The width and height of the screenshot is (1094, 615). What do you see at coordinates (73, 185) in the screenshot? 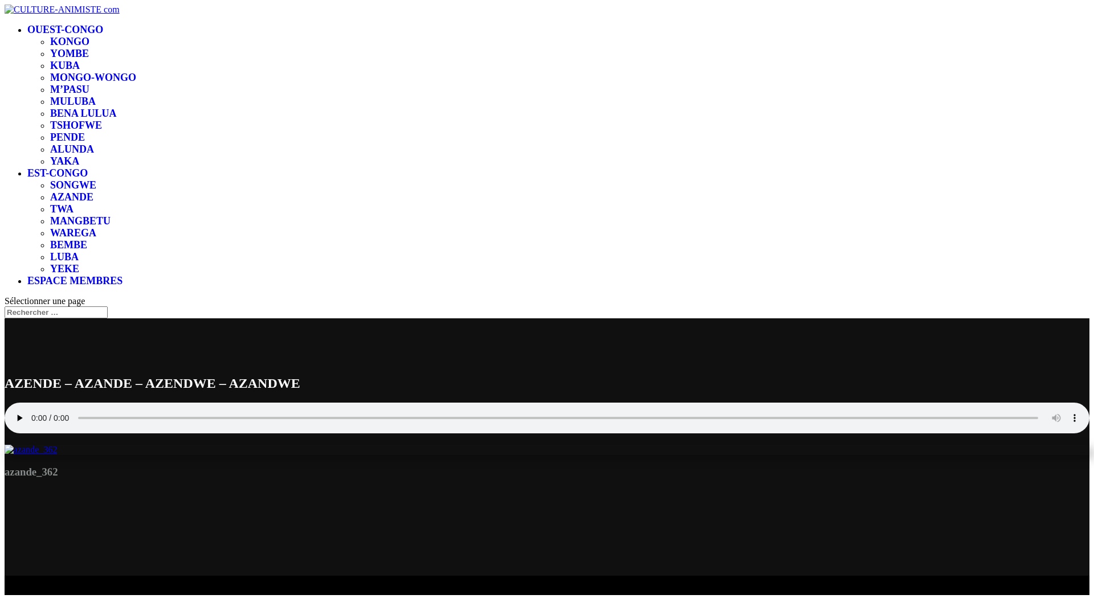
I see `SONGWE` at bounding box center [73, 185].